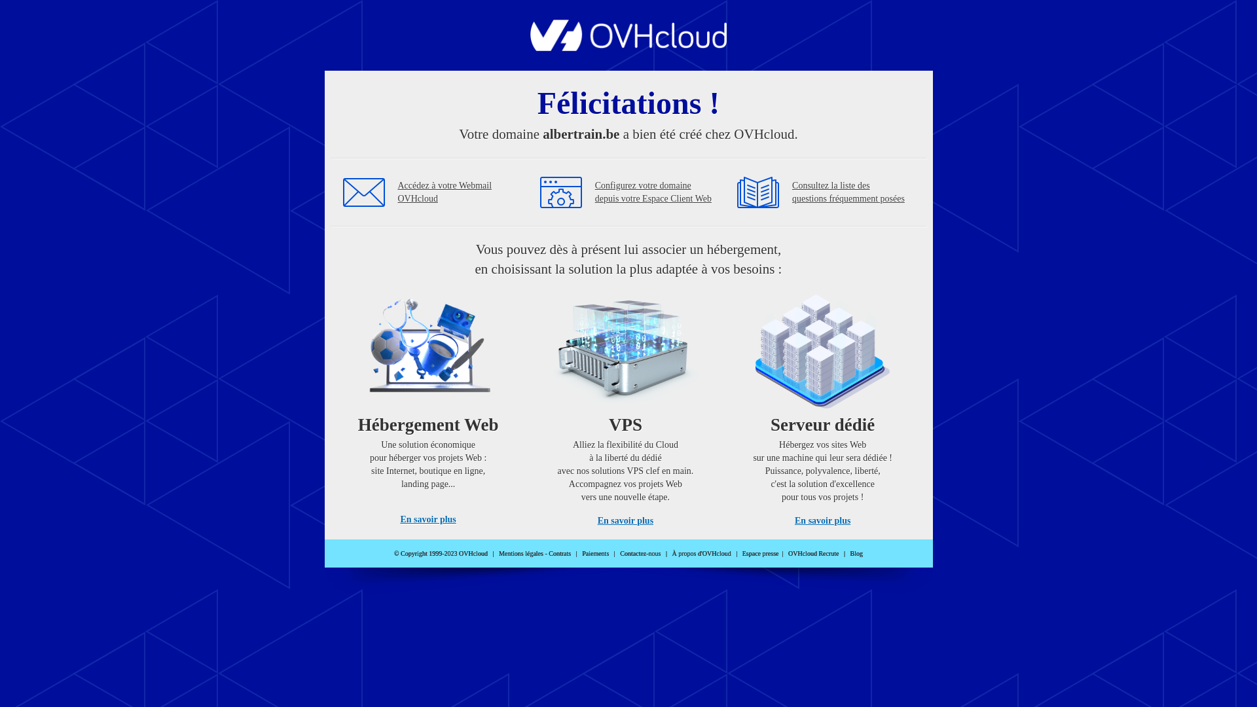  I want to click on OVHcloud Recrute, so click(813, 554).